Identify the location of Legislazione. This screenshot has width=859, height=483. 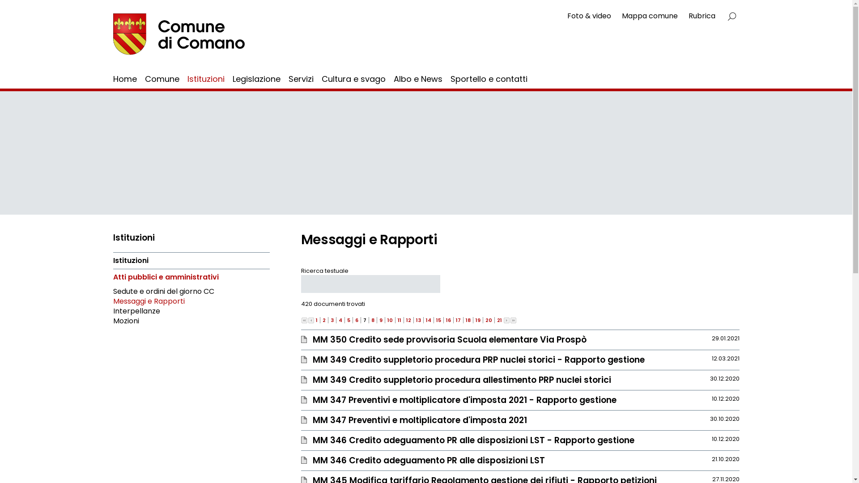
(257, 79).